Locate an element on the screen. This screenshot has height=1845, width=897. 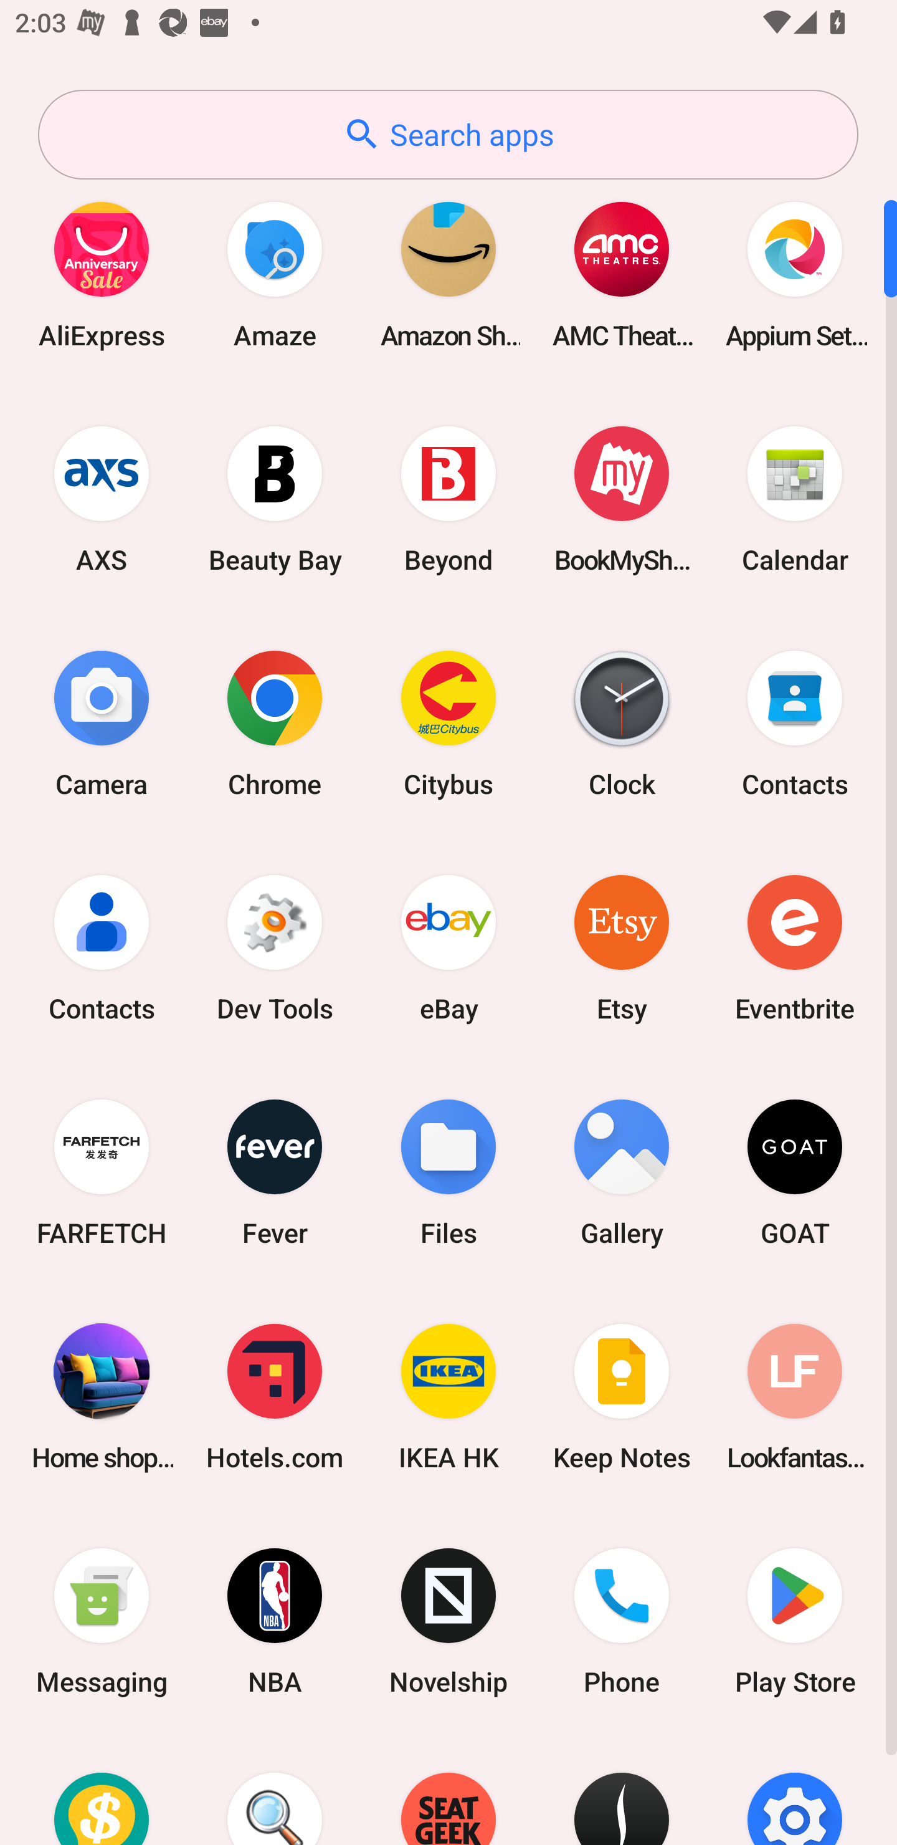
Contacts is located at coordinates (102, 947).